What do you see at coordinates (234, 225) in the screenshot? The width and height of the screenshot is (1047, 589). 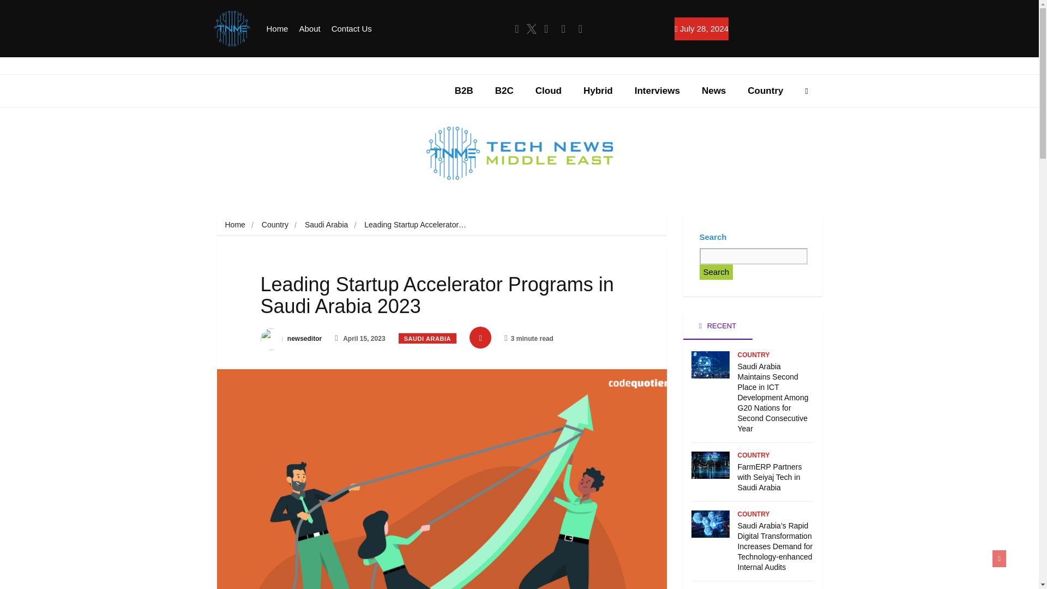 I see `Home` at bounding box center [234, 225].